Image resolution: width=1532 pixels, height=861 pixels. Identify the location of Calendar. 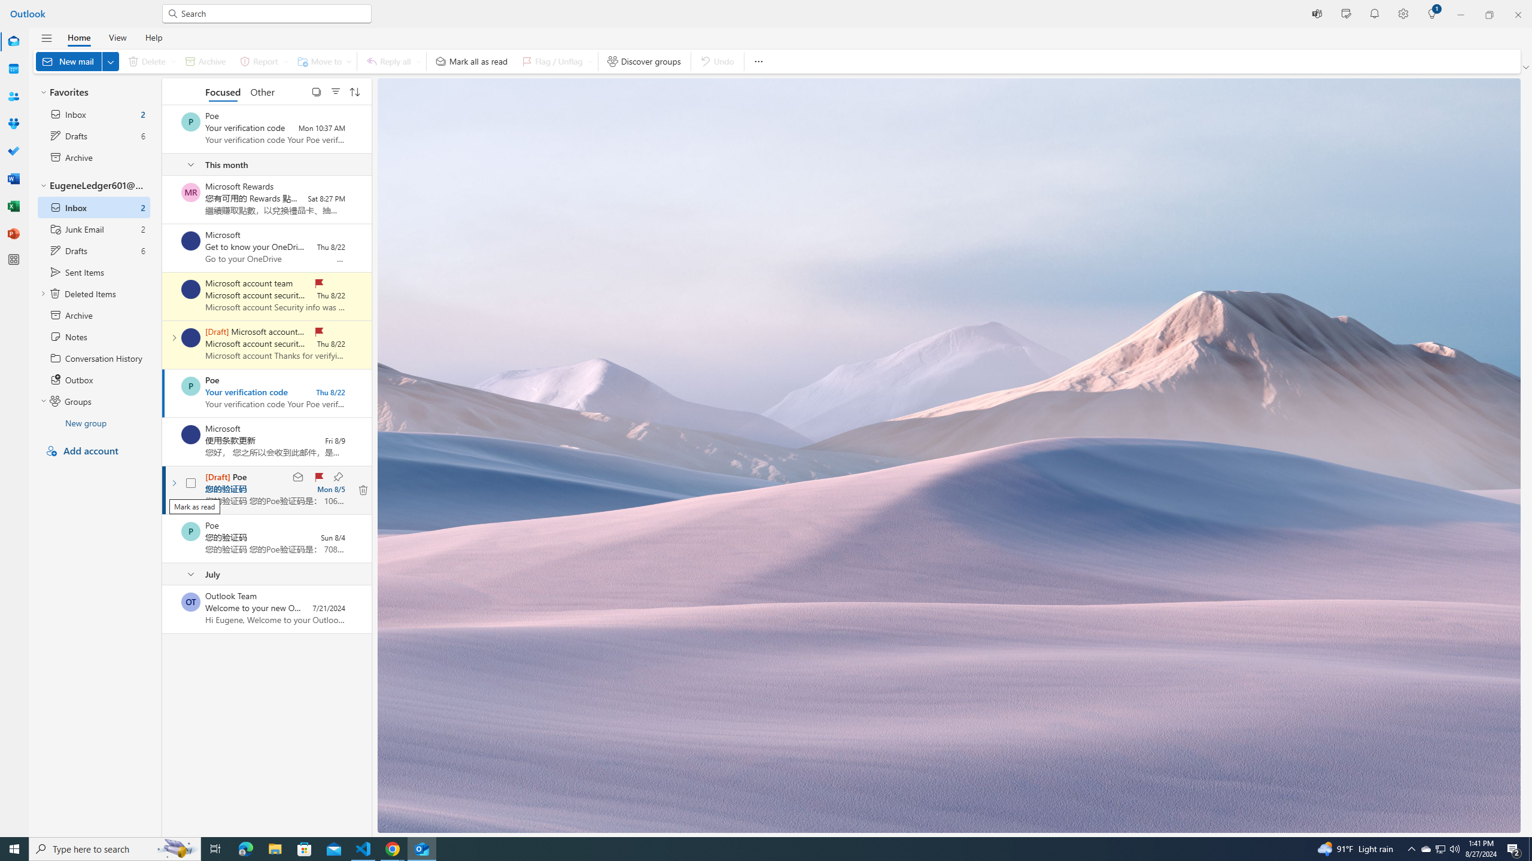
(13, 69).